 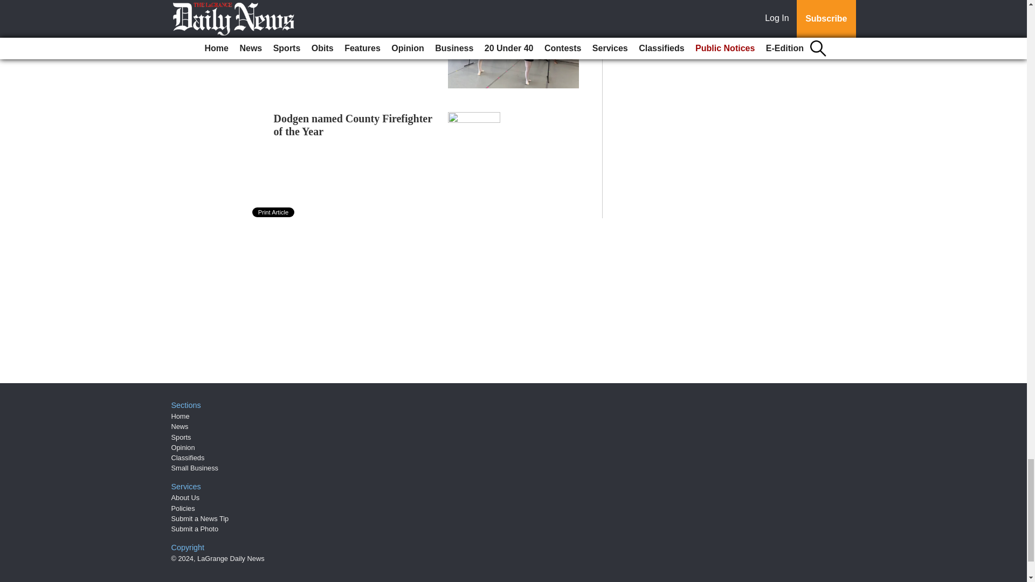 What do you see at coordinates (180, 427) in the screenshot?
I see `News` at bounding box center [180, 427].